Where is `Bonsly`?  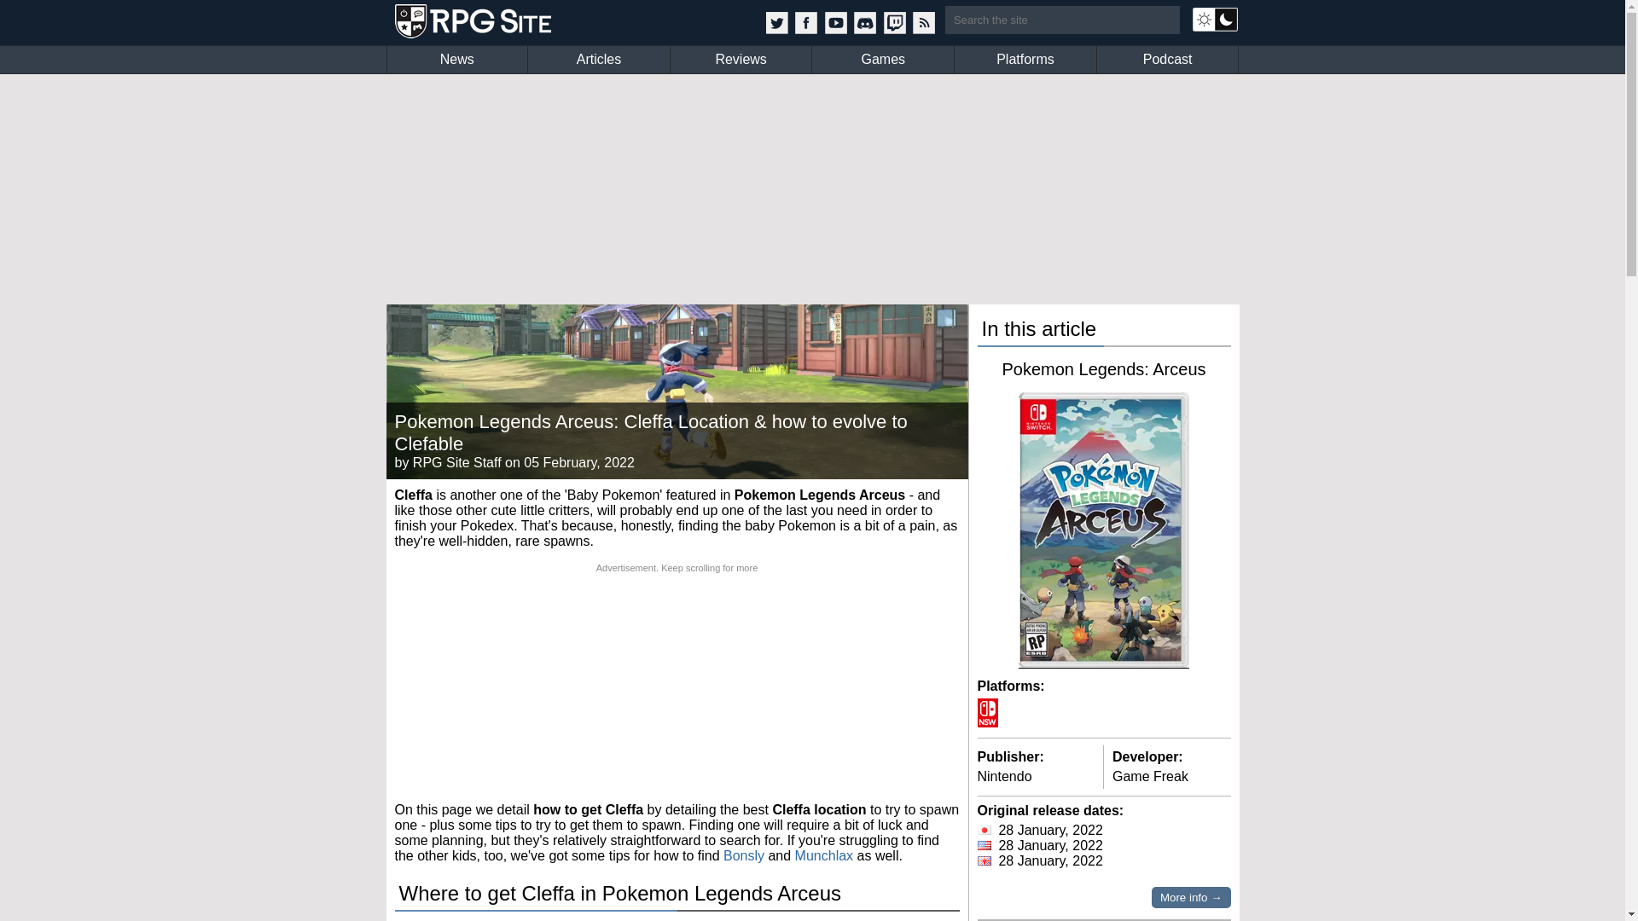 Bonsly is located at coordinates (744, 854).